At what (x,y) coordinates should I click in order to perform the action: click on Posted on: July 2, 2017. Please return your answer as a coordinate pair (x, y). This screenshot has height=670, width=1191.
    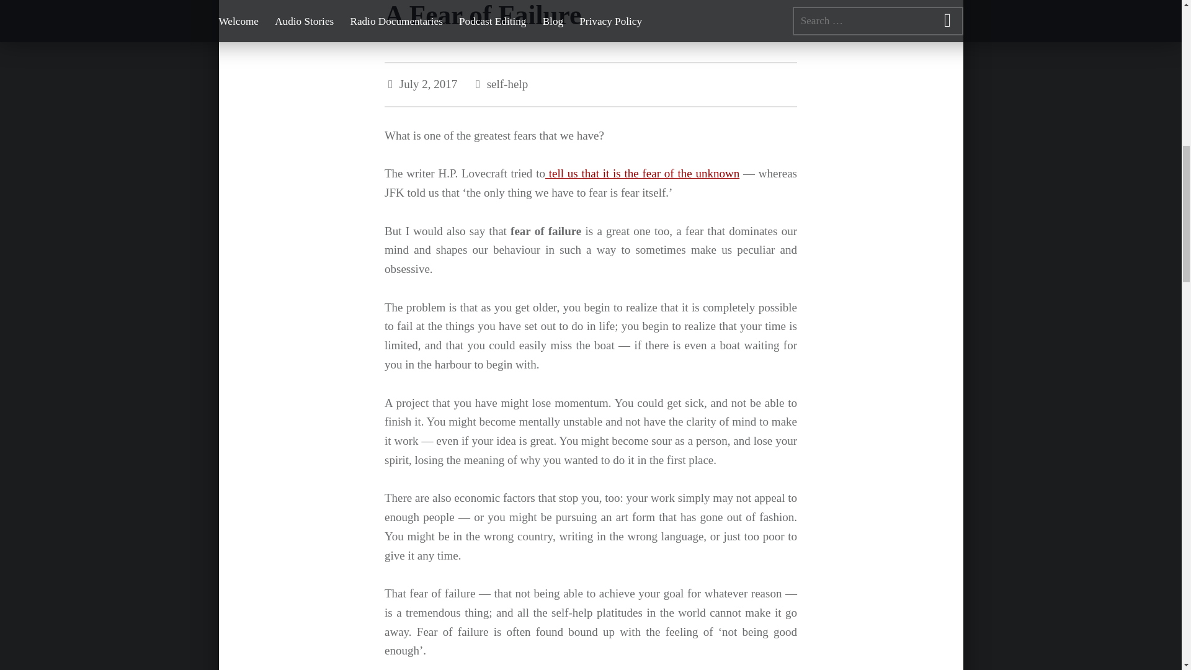
    Looking at the image, I should click on (429, 84).